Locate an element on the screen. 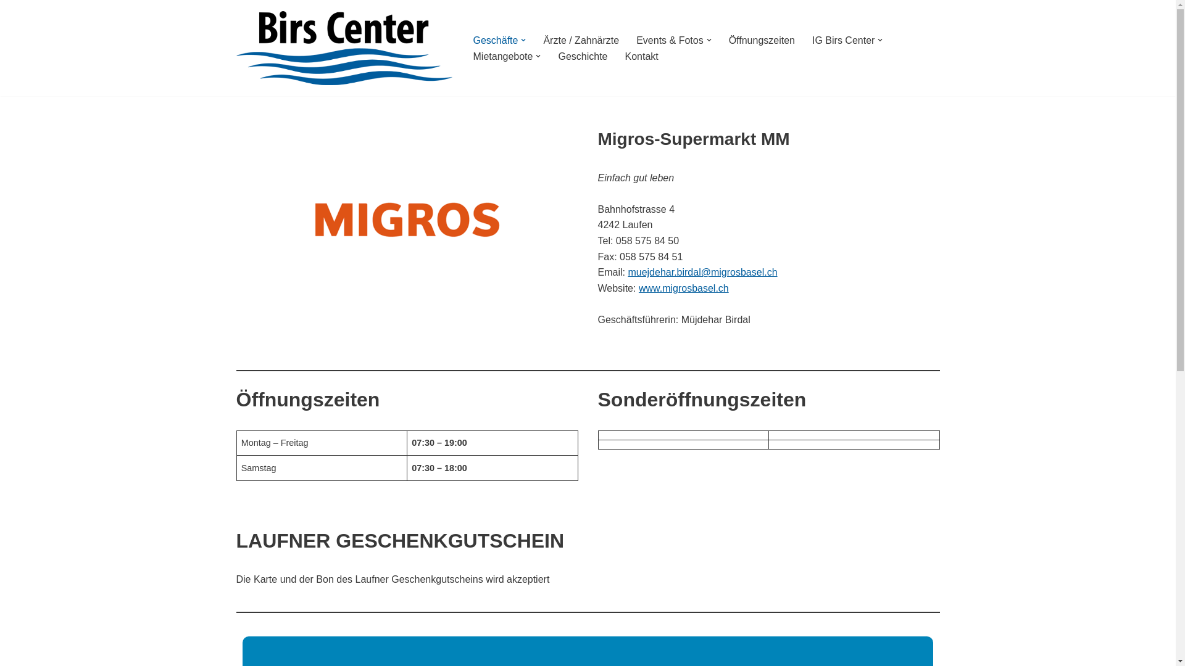 This screenshot has width=1185, height=666. Geschichte is located at coordinates (583, 56).